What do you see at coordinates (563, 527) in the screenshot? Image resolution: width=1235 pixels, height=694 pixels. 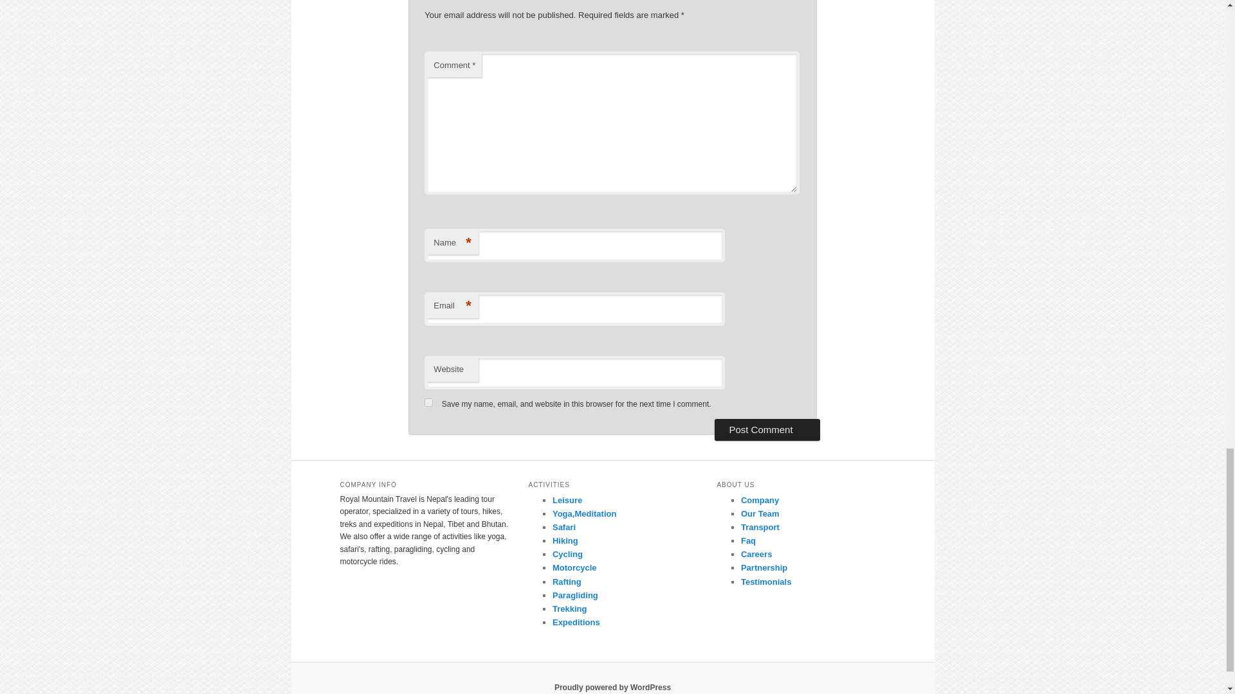 I see `Safari` at bounding box center [563, 527].